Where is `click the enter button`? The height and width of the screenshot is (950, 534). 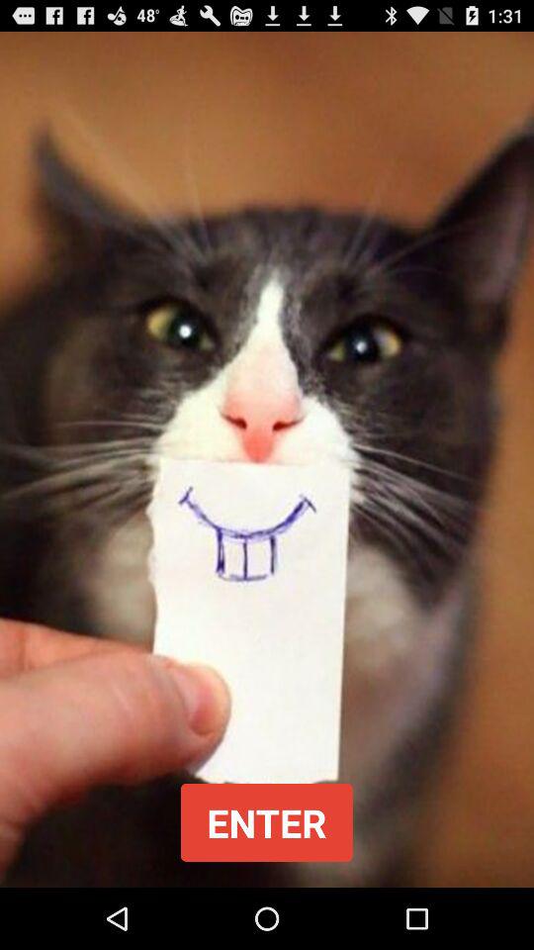
click the enter button is located at coordinates (266, 821).